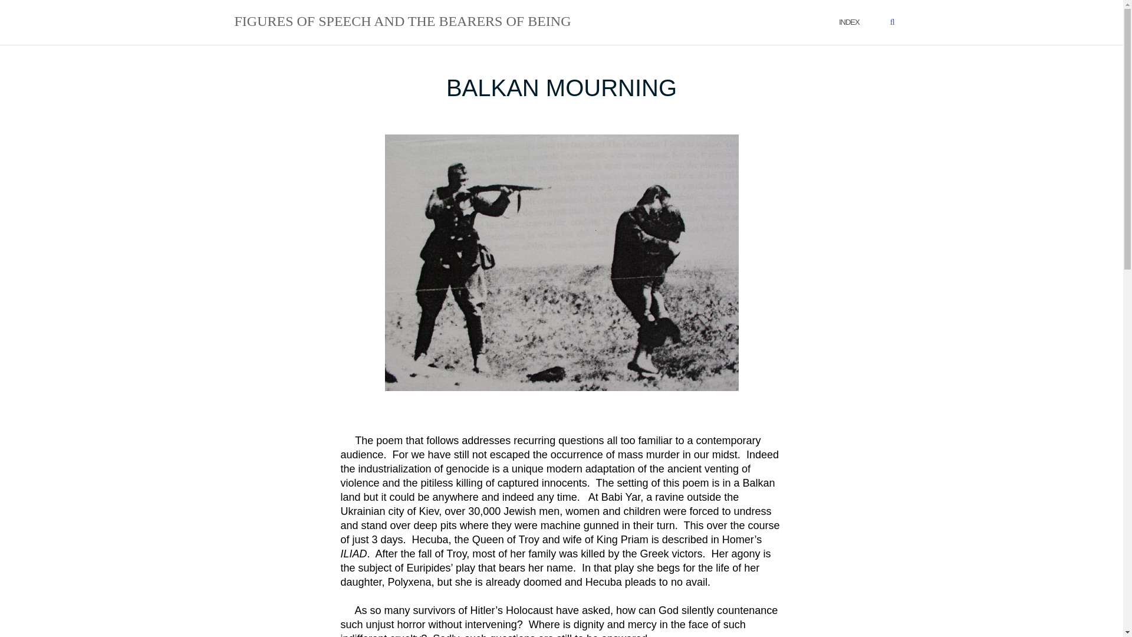 Image resolution: width=1132 pixels, height=637 pixels. Describe the element at coordinates (561, 87) in the screenshot. I see `BALKAN MOURNING` at that location.